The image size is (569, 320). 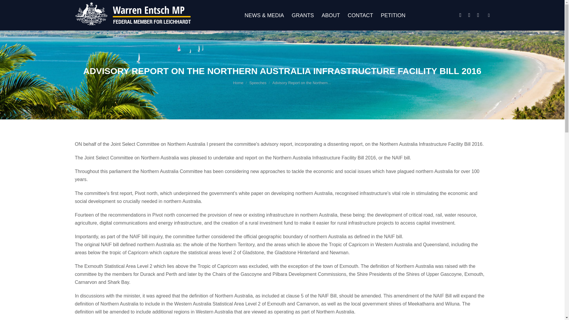 I want to click on Facebook page opens in new window, so click(x=461, y=15).